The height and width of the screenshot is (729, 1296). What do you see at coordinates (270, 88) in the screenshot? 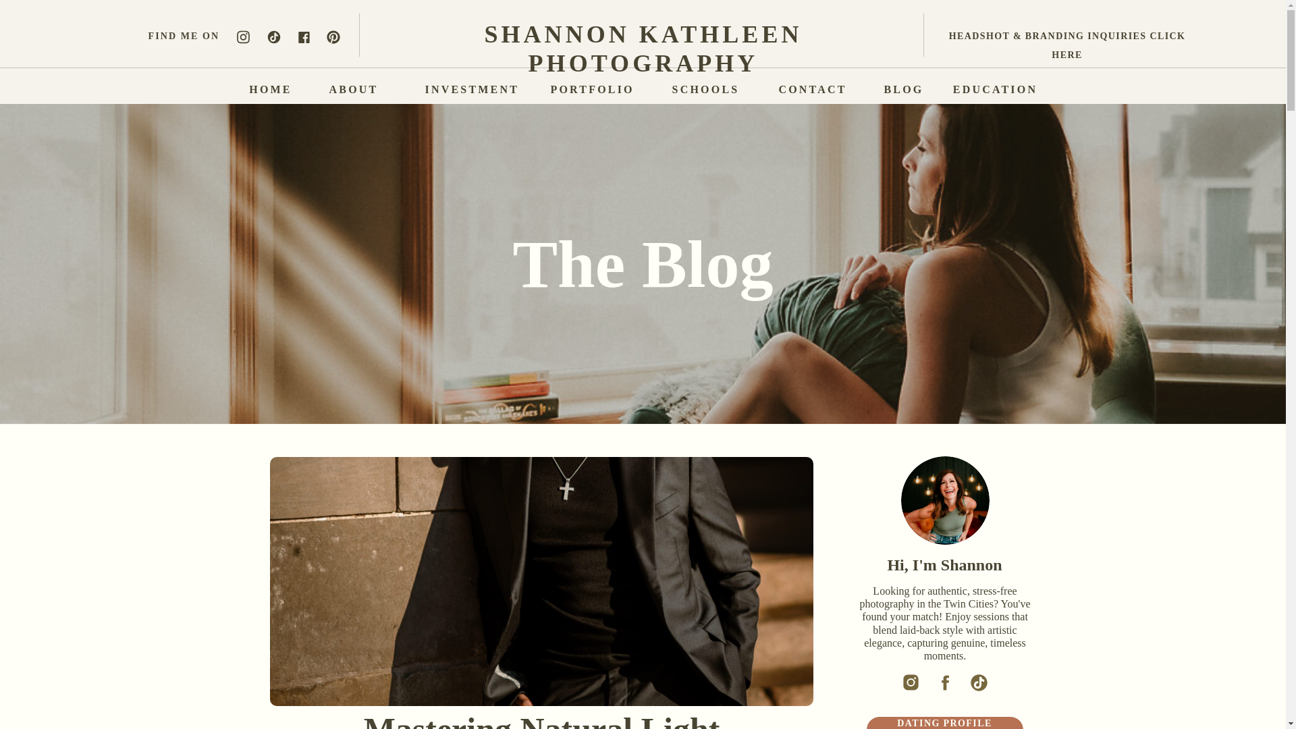
I see `HOME` at bounding box center [270, 88].